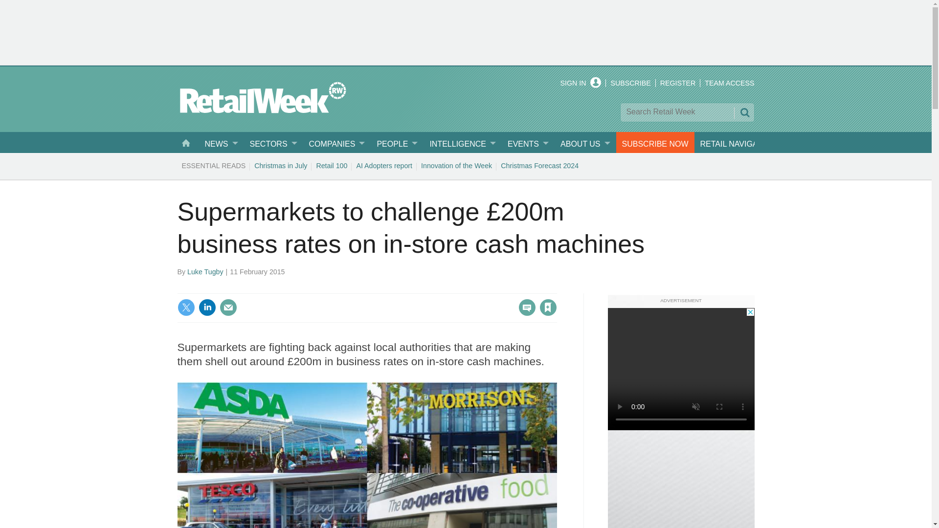  Describe the element at coordinates (457, 165) in the screenshot. I see `Innovation of the Week` at that location.